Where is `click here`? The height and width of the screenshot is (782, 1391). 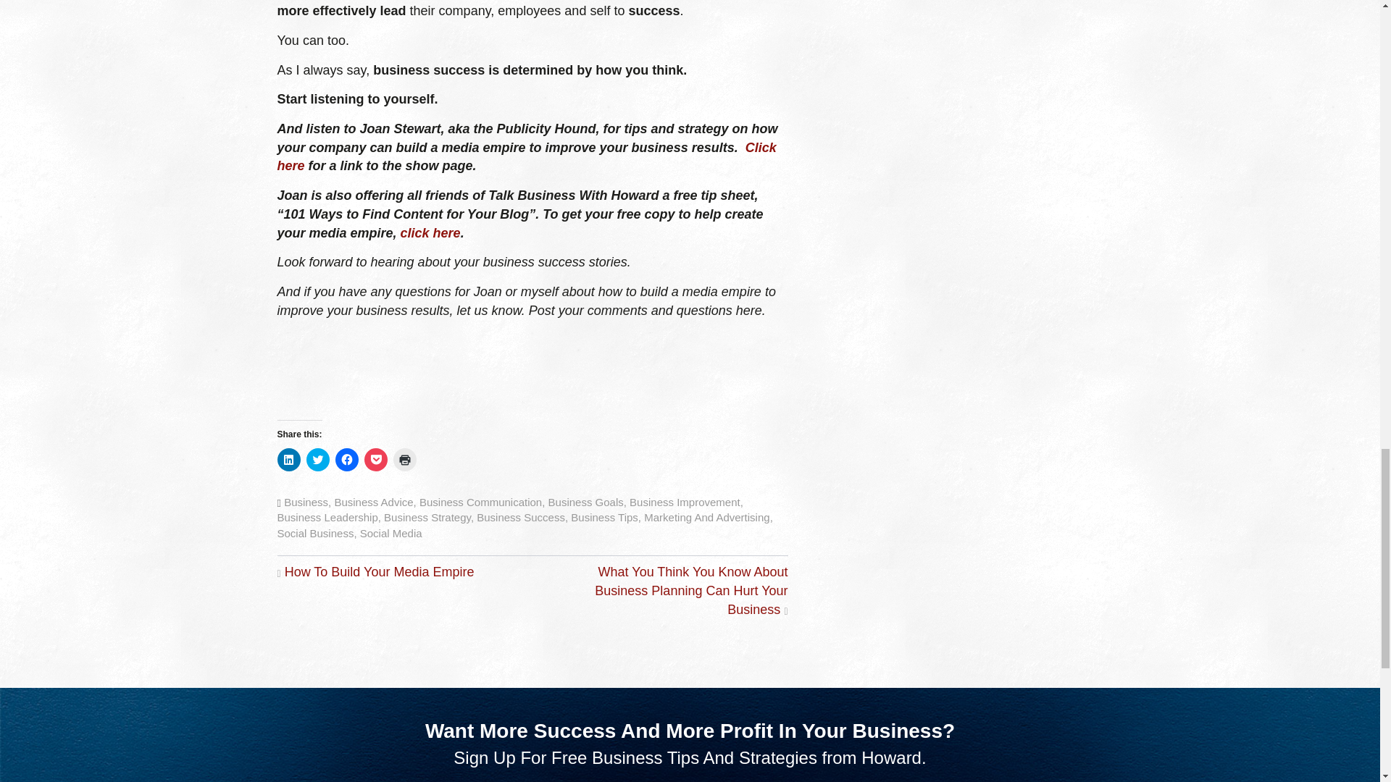
click here is located at coordinates (430, 233).